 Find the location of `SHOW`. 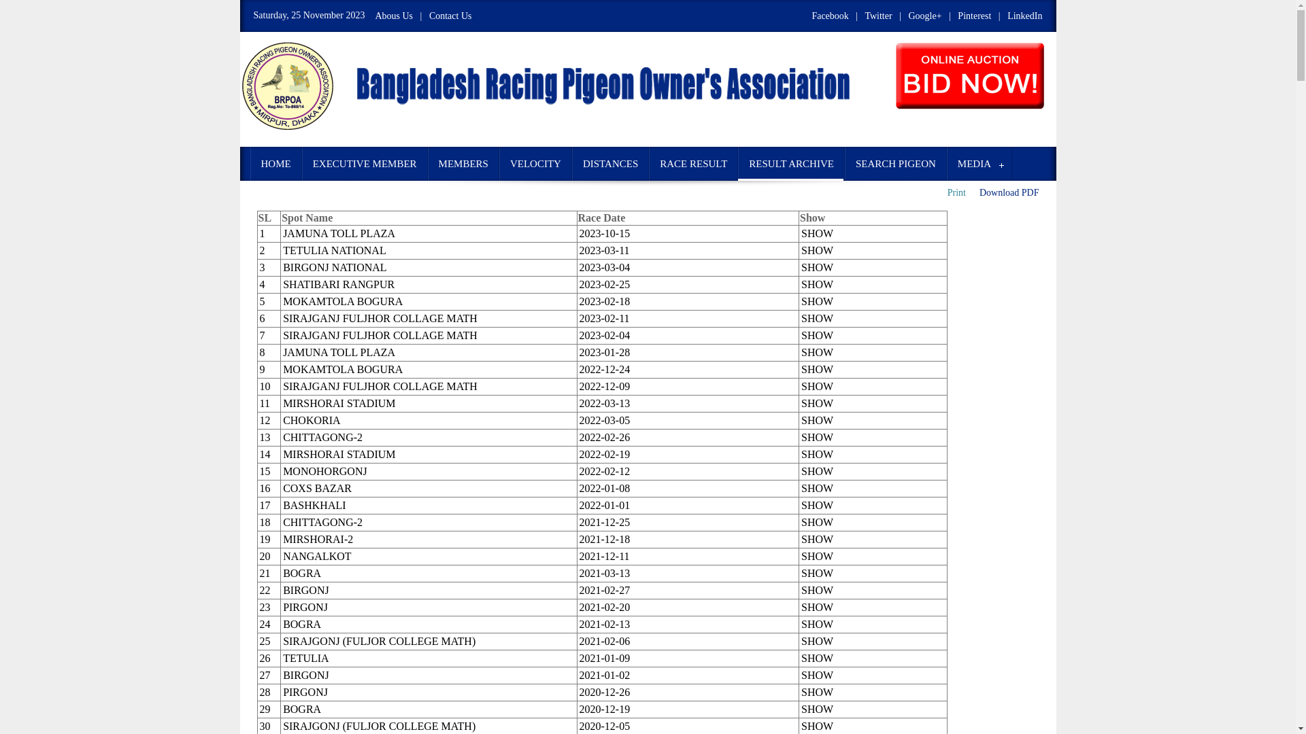

SHOW is located at coordinates (818, 540).